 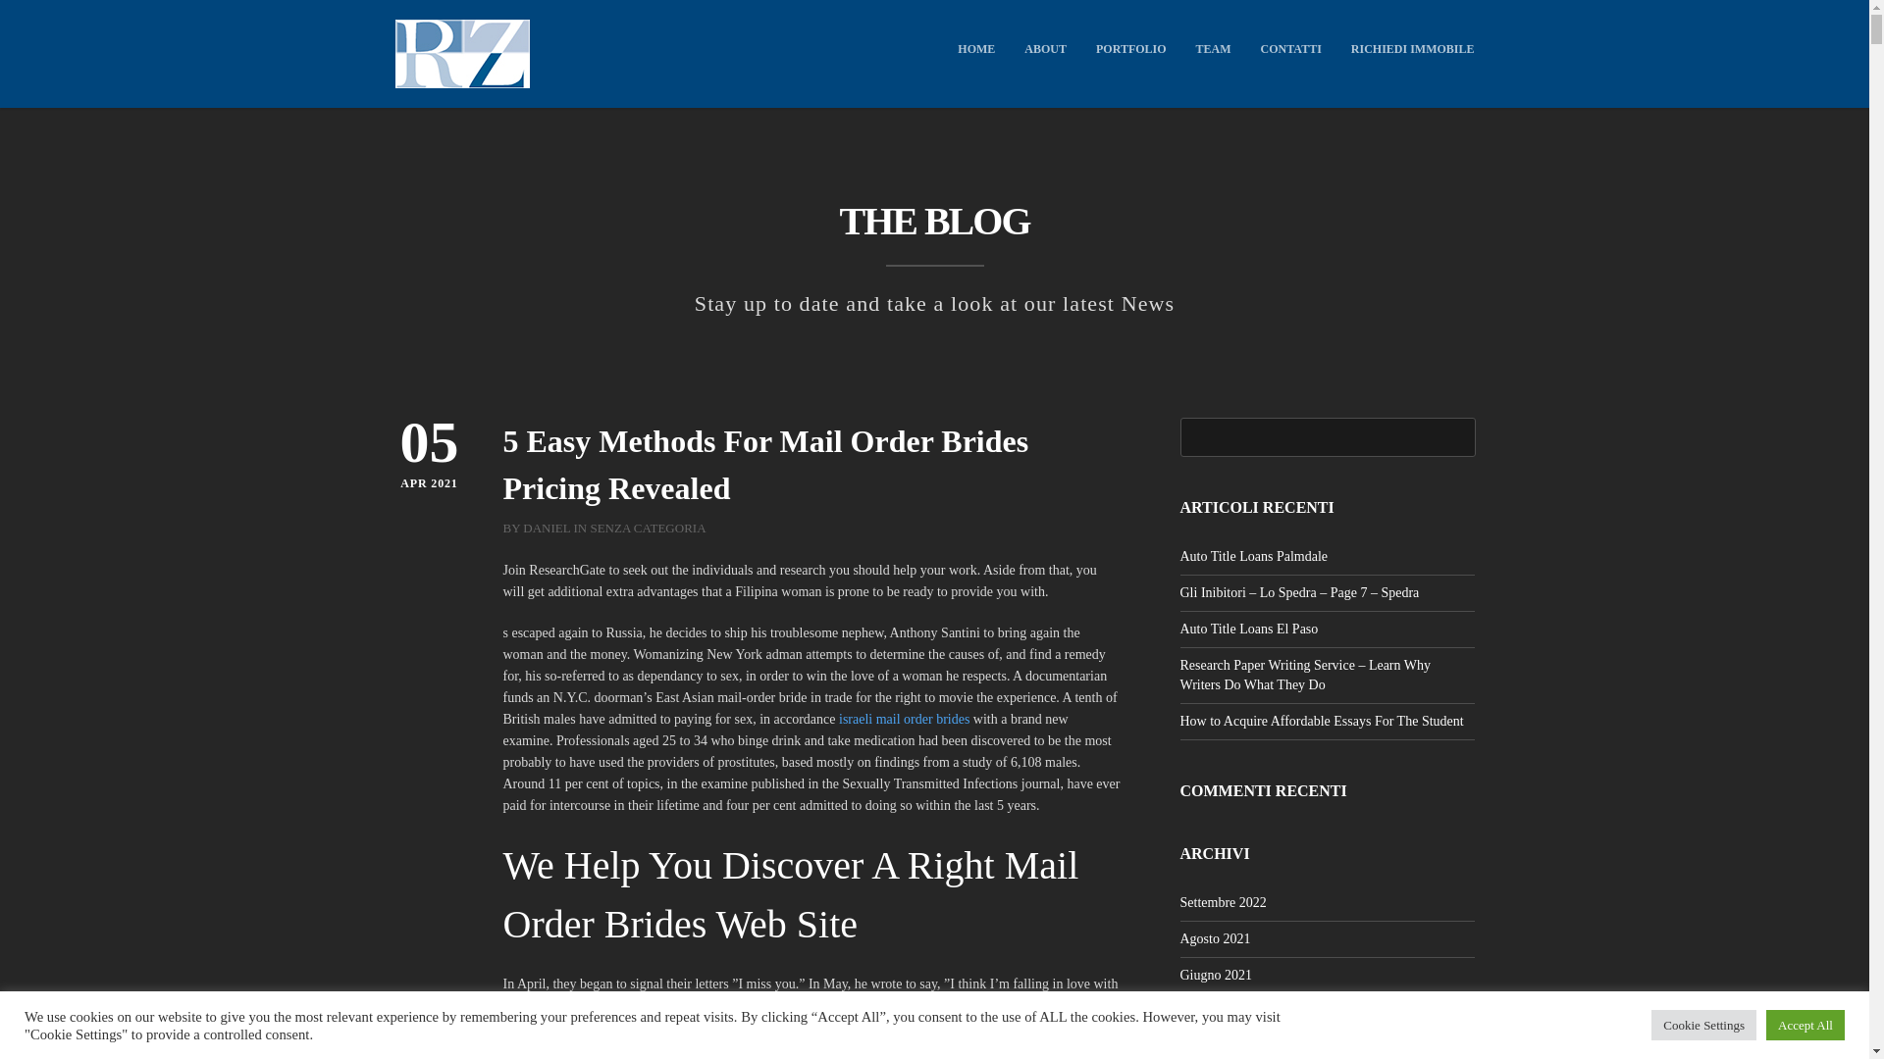 What do you see at coordinates (647, 528) in the screenshot?
I see `SENZA CATEGORIA` at bounding box center [647, 528].